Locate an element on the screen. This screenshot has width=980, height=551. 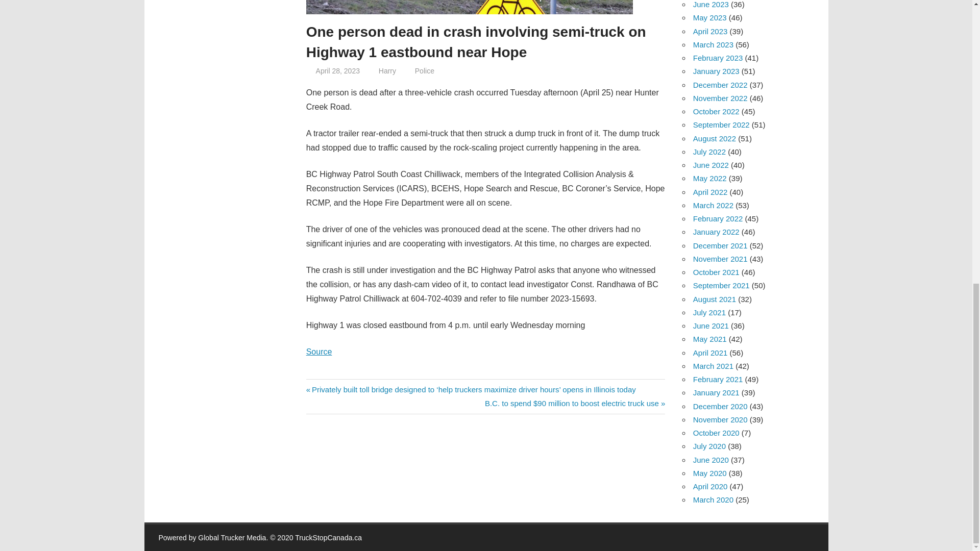
January 2023 is located at coordinates (716, 70).